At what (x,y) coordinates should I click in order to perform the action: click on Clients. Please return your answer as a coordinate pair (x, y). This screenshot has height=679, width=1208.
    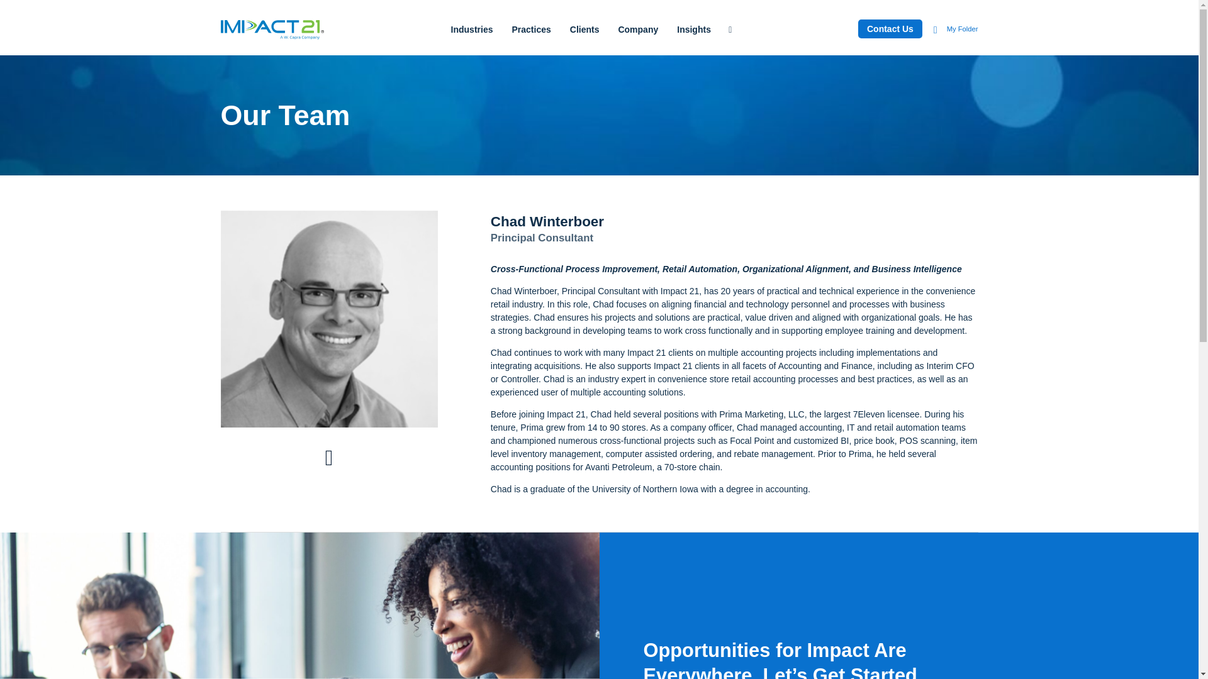
    Looking at the image, I should click on (585, 29).